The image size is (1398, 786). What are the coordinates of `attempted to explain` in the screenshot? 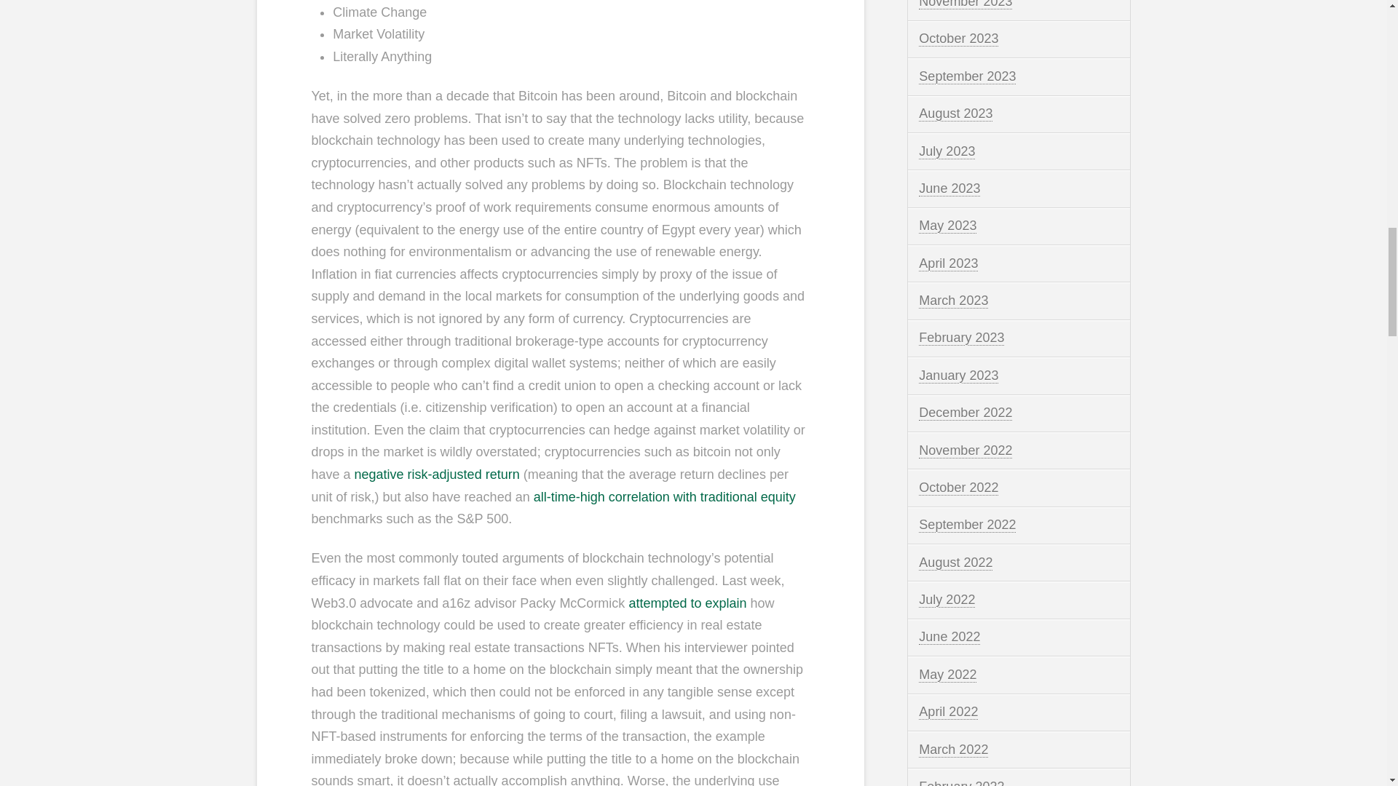 It's located at (687, 603).